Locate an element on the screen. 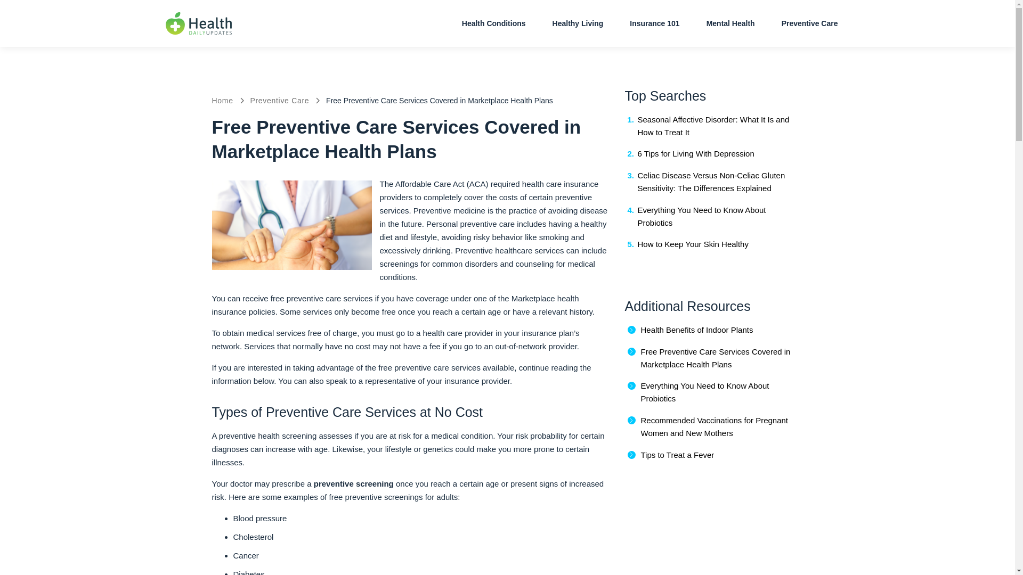 The width and height of the screenshot is (1023, 575). Recommended Vaccinations for Pregnant Women and New Mothers is located at coordinates (714, 426).